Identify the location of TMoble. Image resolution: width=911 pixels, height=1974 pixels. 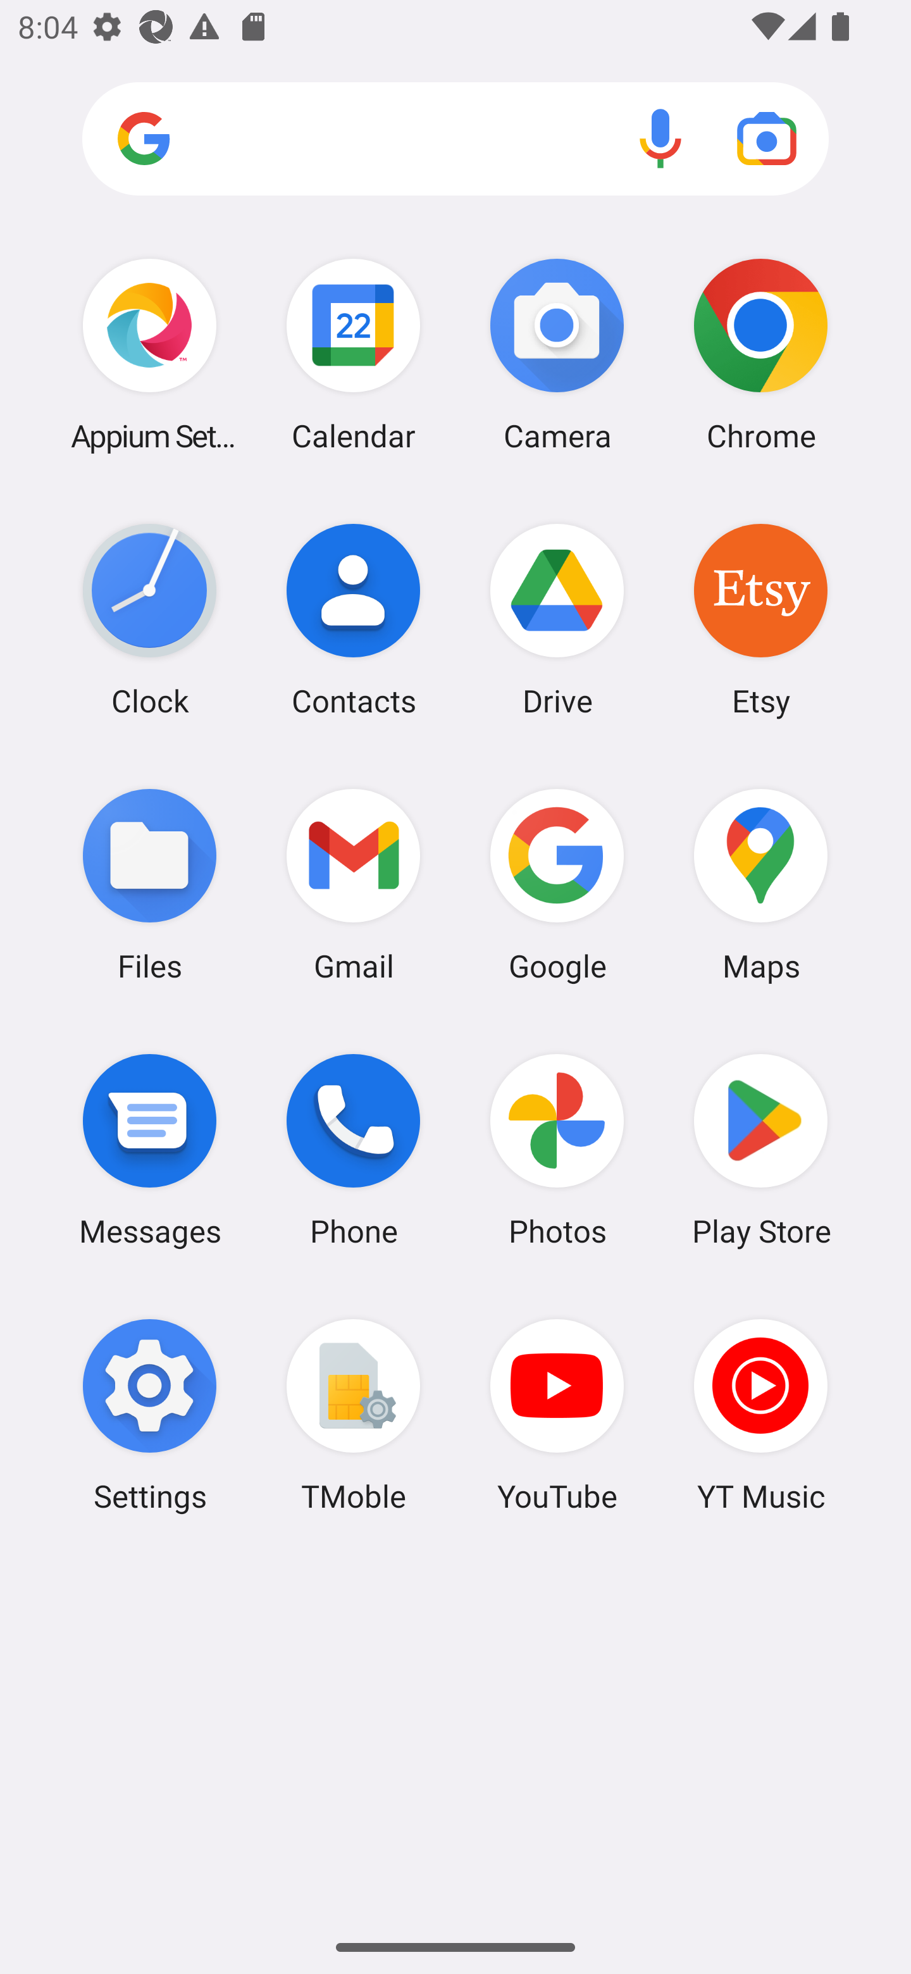
(353, 1415).